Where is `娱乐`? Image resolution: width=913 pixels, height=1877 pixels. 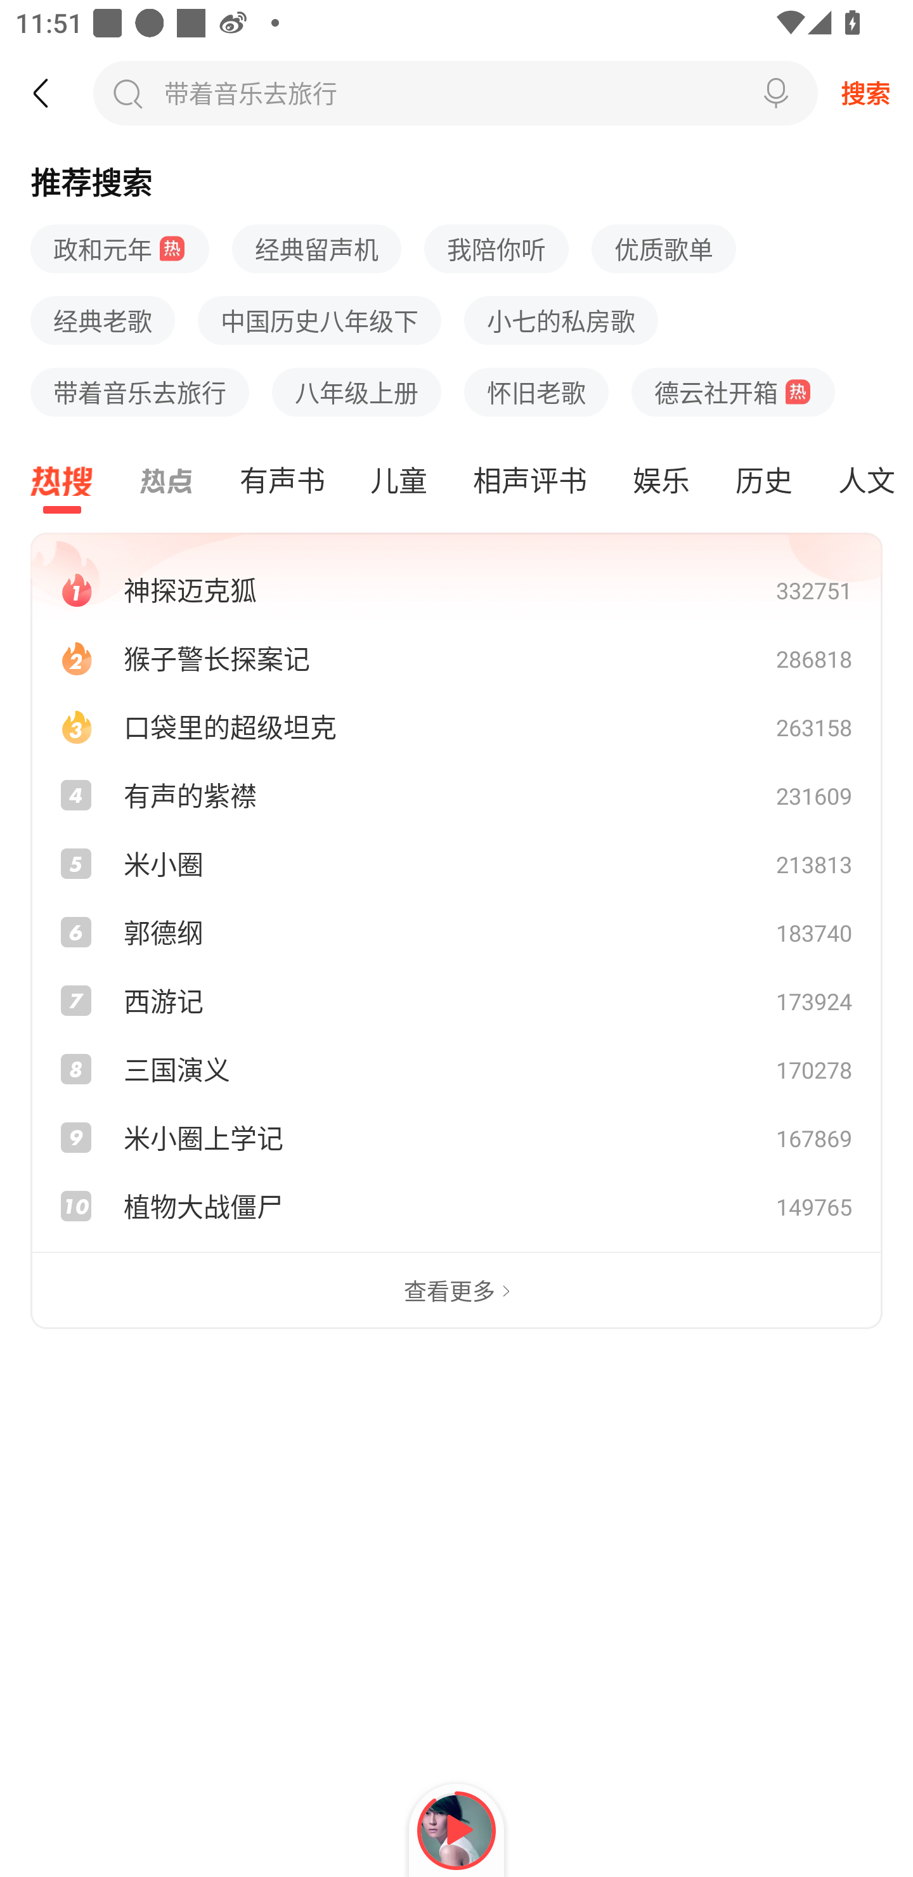
娱乐 is located at coordinates (661, 481).